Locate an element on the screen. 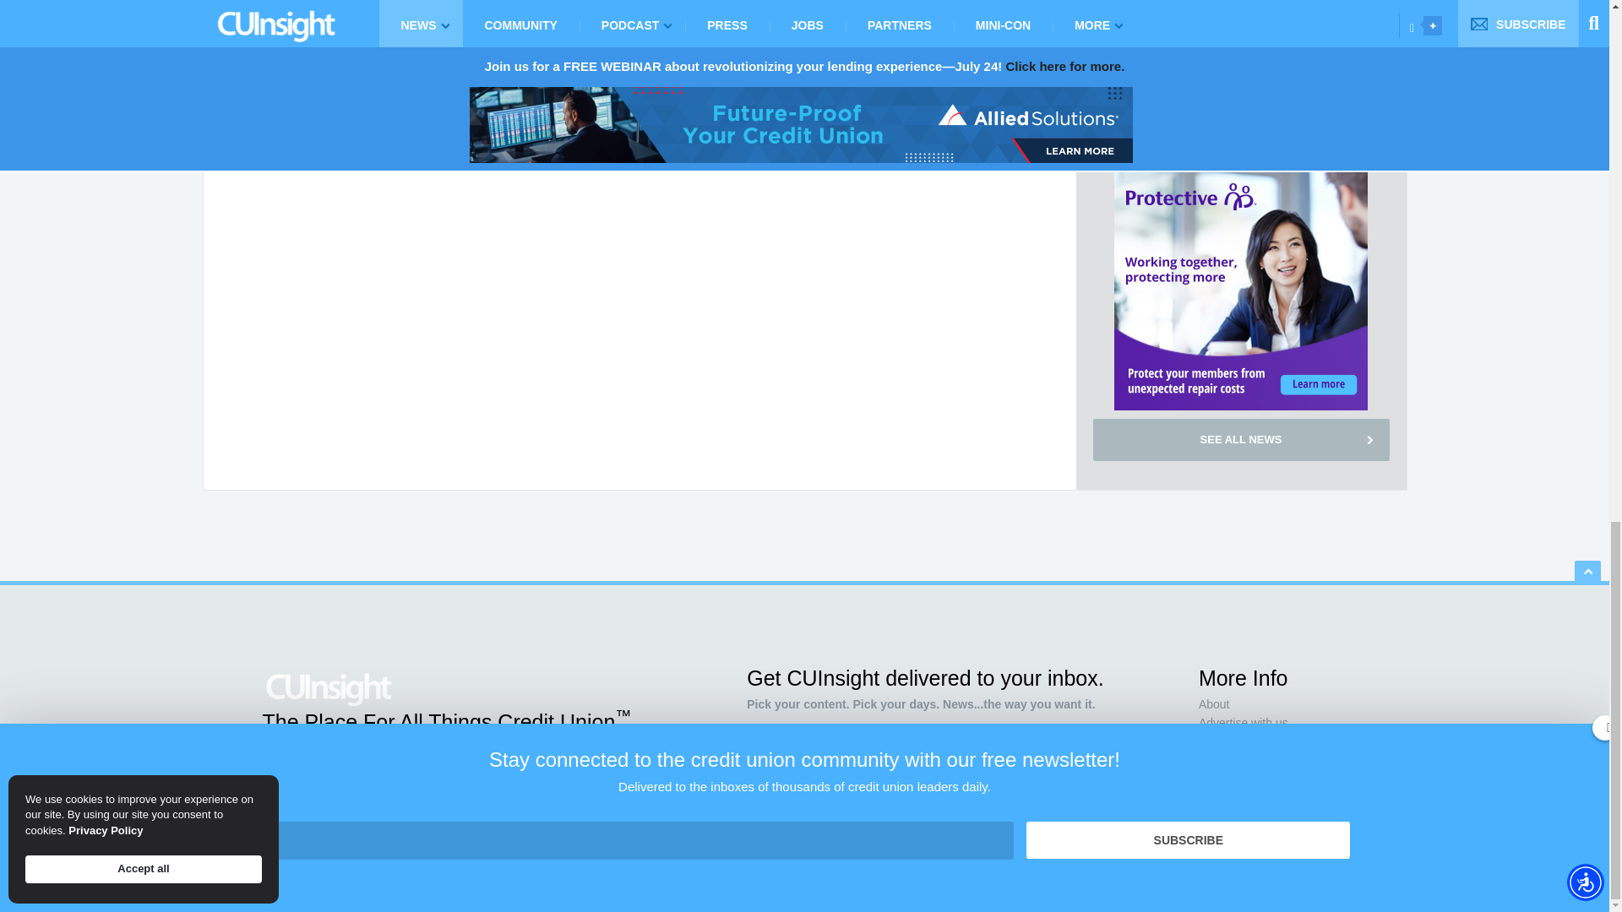 Image resolution: width=1622 pixels, height=912 pixels. Why financial institutions should offer automated loan skips is located at coordinates (1231, 133).